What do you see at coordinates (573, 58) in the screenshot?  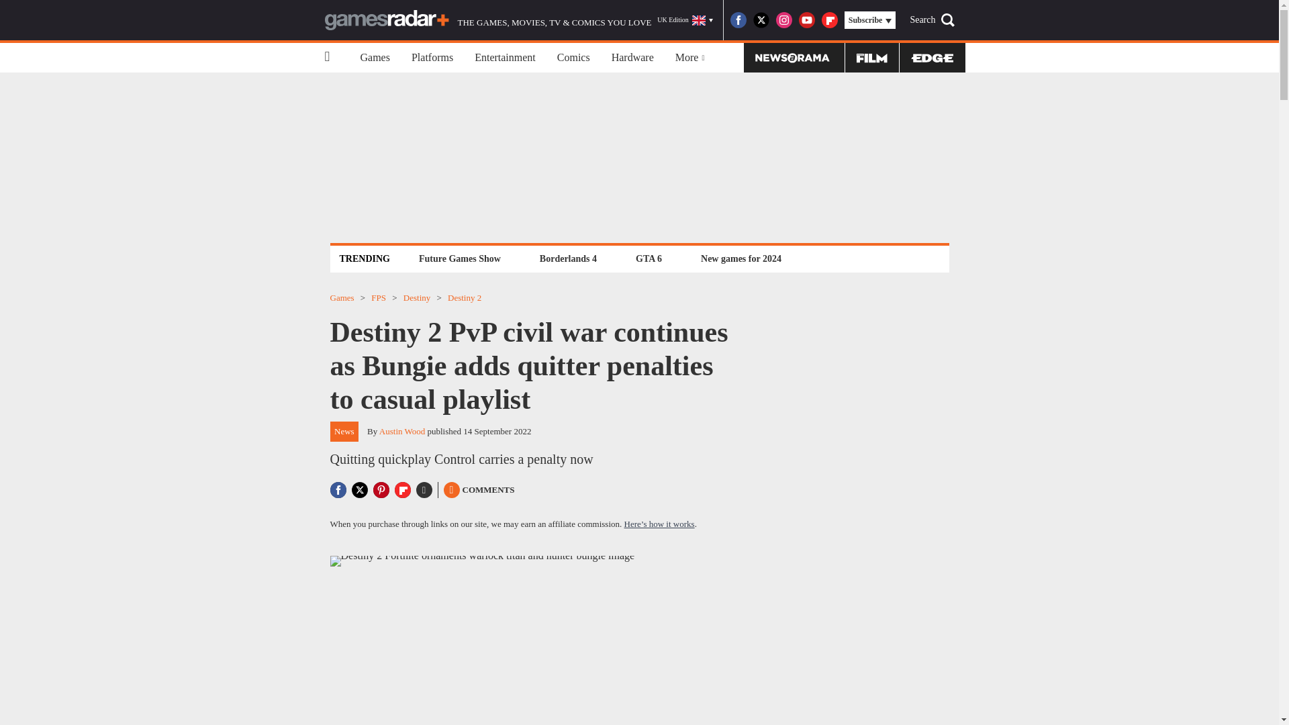 I see `Comics` at bounding box center [573, 58].